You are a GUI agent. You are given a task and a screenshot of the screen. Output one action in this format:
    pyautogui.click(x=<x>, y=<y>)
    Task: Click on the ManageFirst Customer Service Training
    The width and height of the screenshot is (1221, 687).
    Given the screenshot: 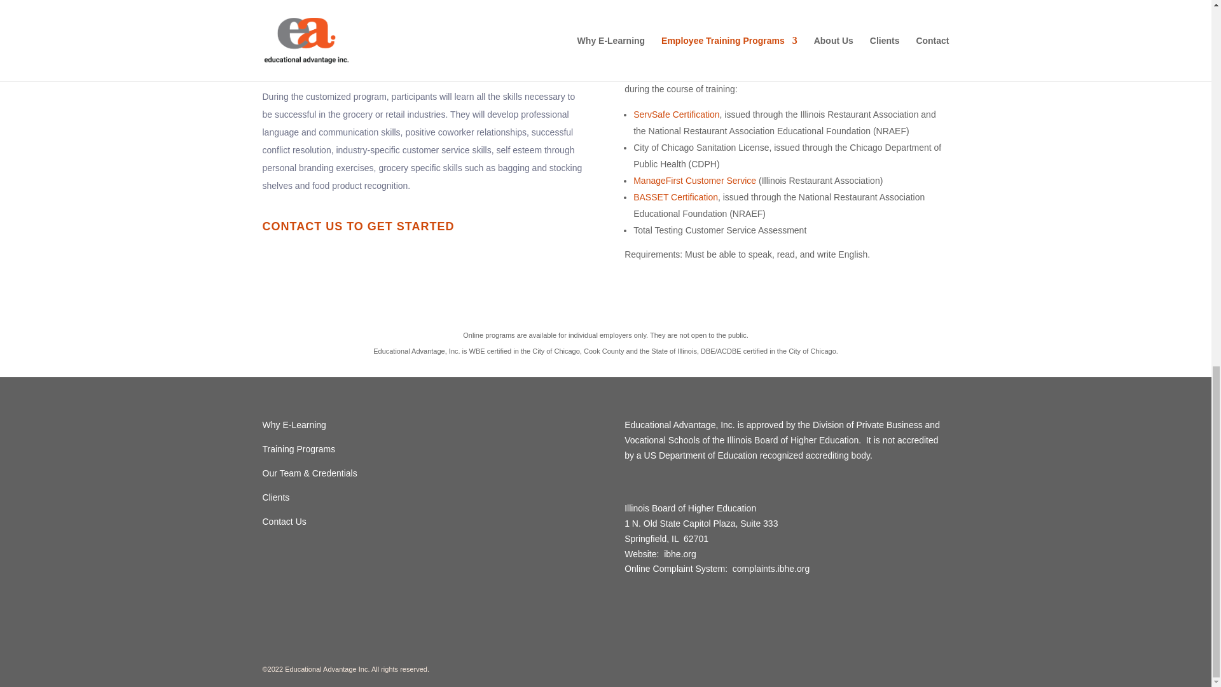 What is the action you would take?
    pyautogui.click(x=447, y=34)
    